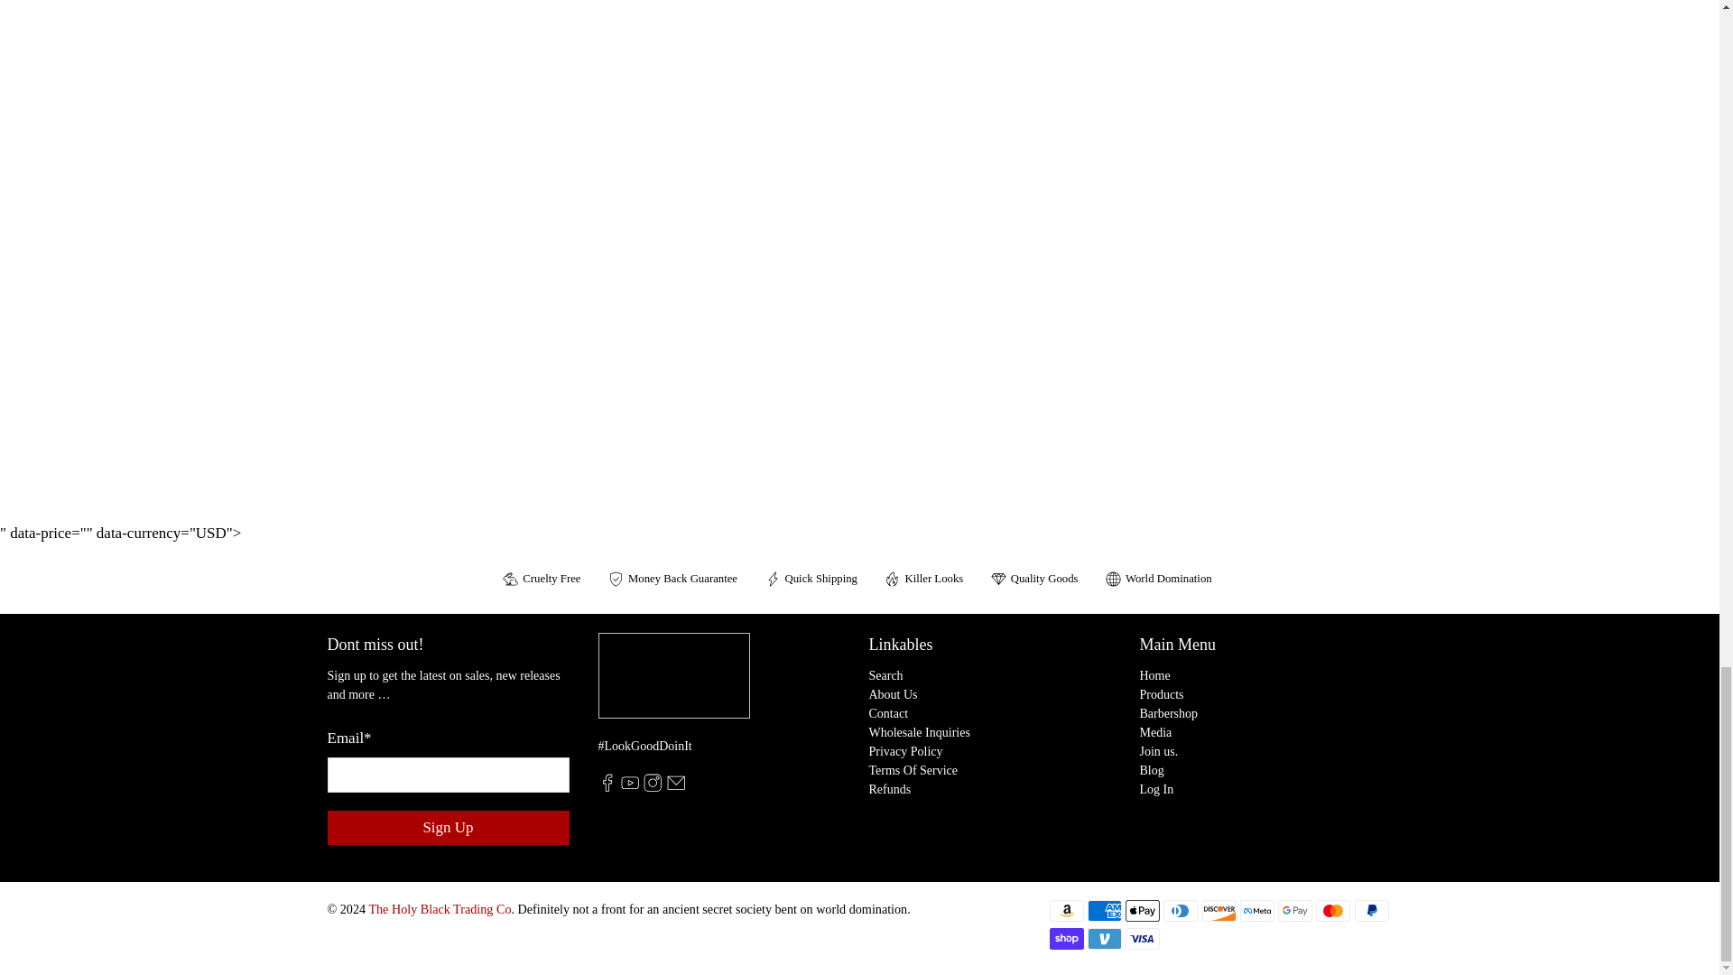 The height and width of the screenshot is (975, 1733). I want to click on Amazon, so click(1065, 910).